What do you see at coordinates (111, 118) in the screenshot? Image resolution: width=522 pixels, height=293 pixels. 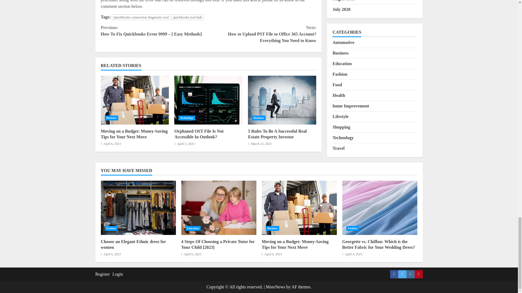 I see `Business` at bounding box center [111, 118].